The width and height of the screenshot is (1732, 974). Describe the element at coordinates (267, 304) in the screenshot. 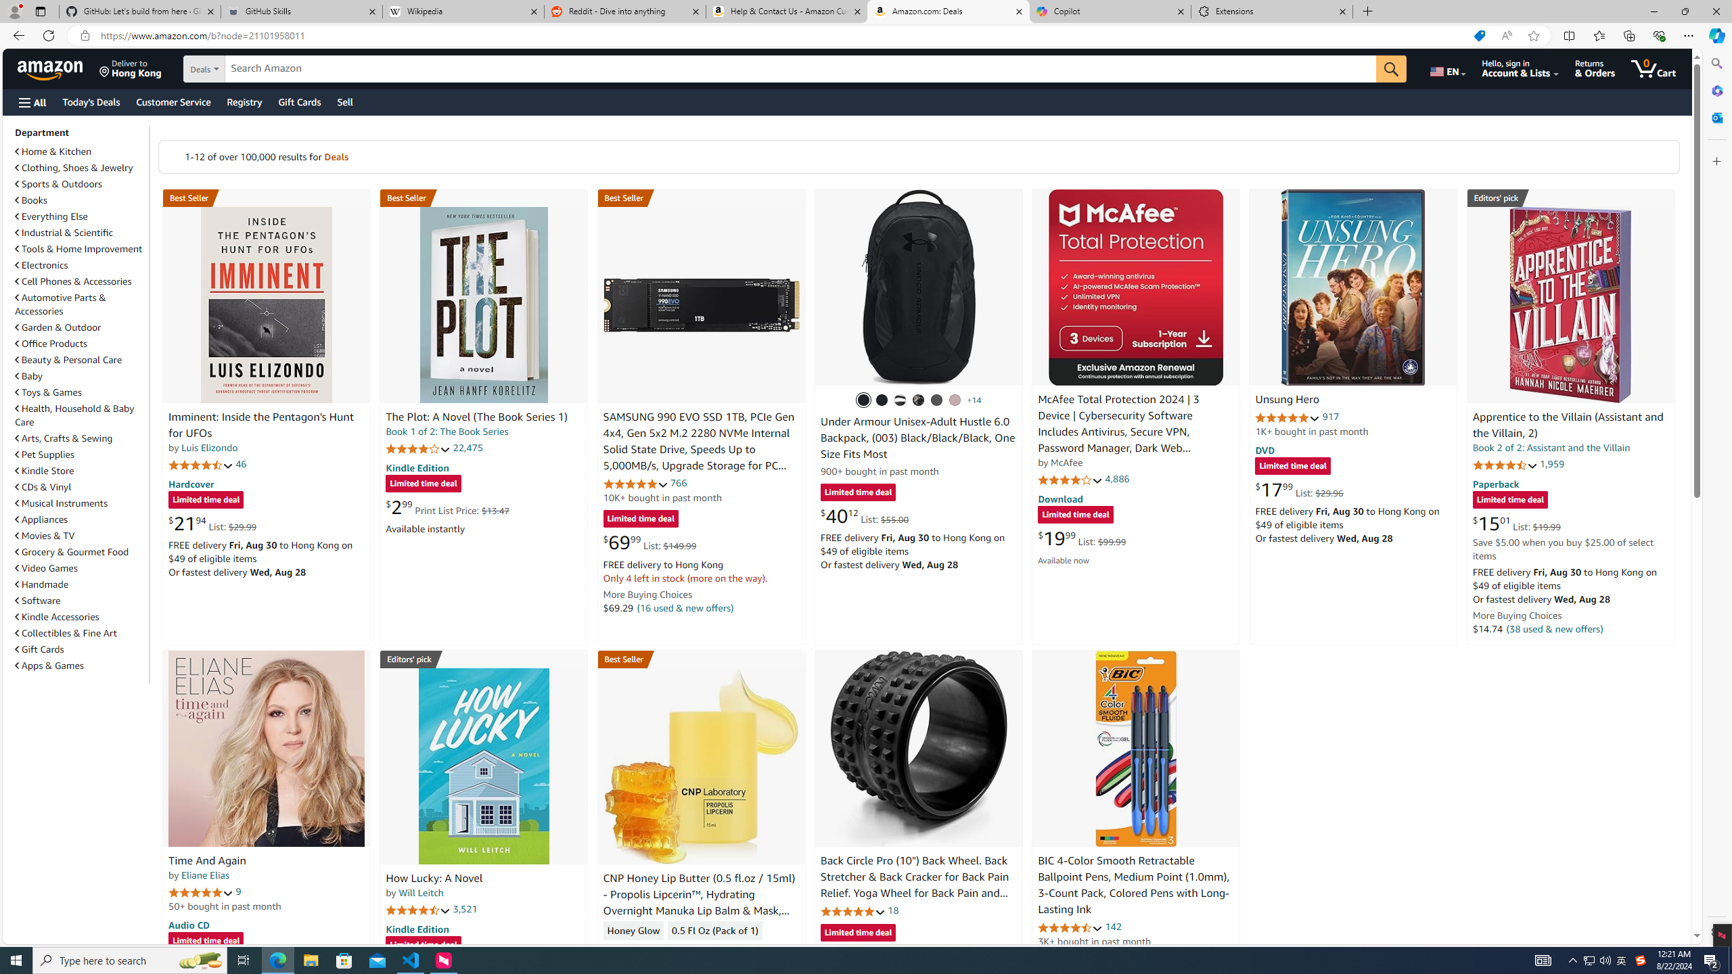

I see `Imminent: Inside the Pentagon's Hunt for UFOs` at that location.